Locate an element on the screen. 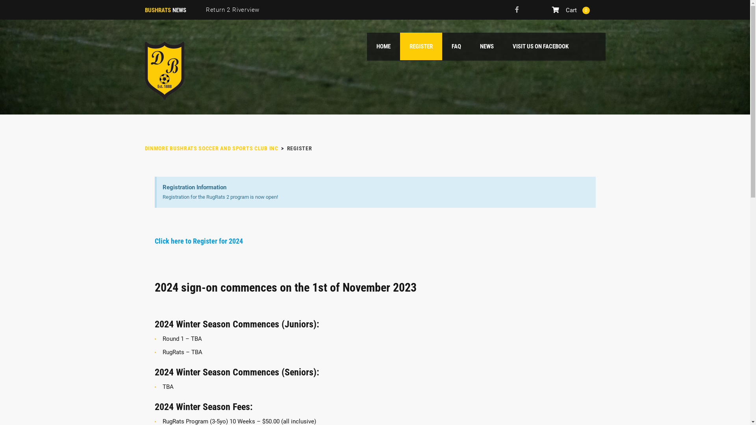 This screenshot has height=425, width=756. FAQ is located at coordinates (549, 407).